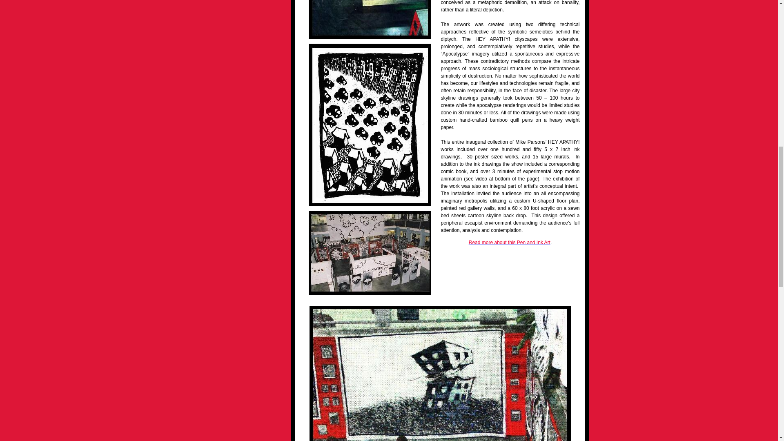  I want to click on pen and ink art, apocalypse, surrealism, so click(370, 20).